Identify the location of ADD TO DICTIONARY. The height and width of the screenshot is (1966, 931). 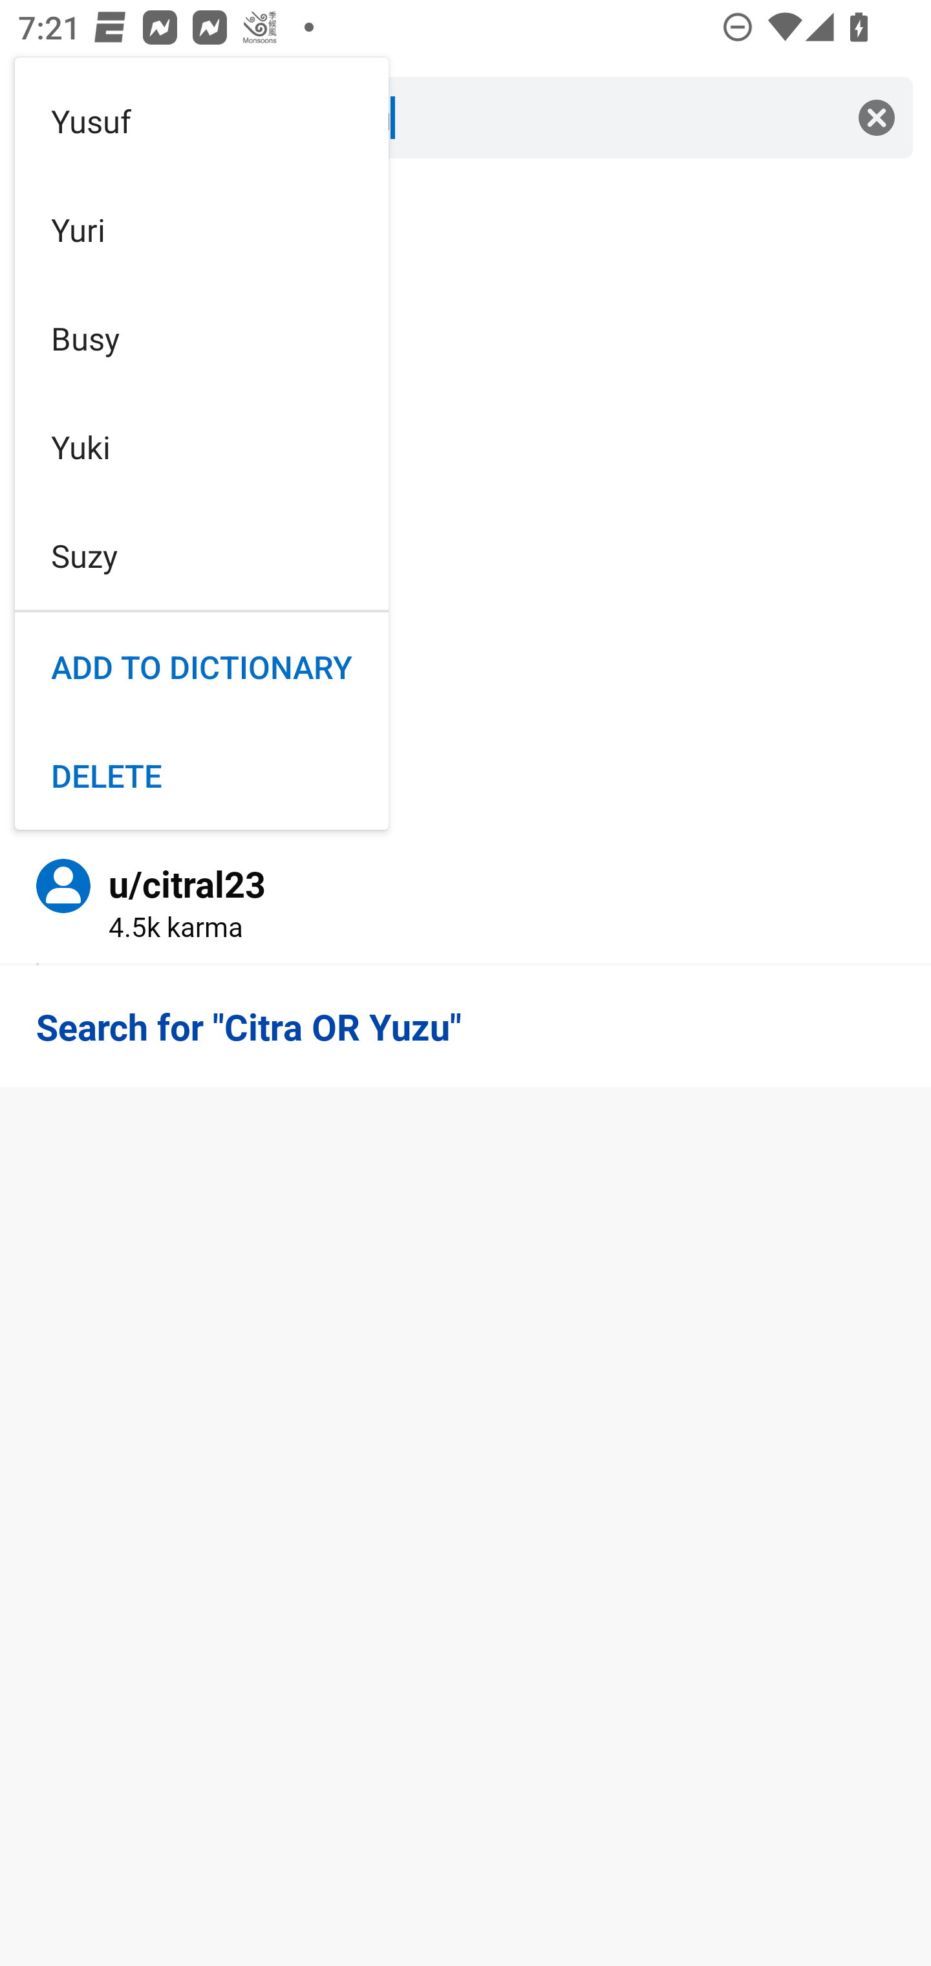
(202, 667).